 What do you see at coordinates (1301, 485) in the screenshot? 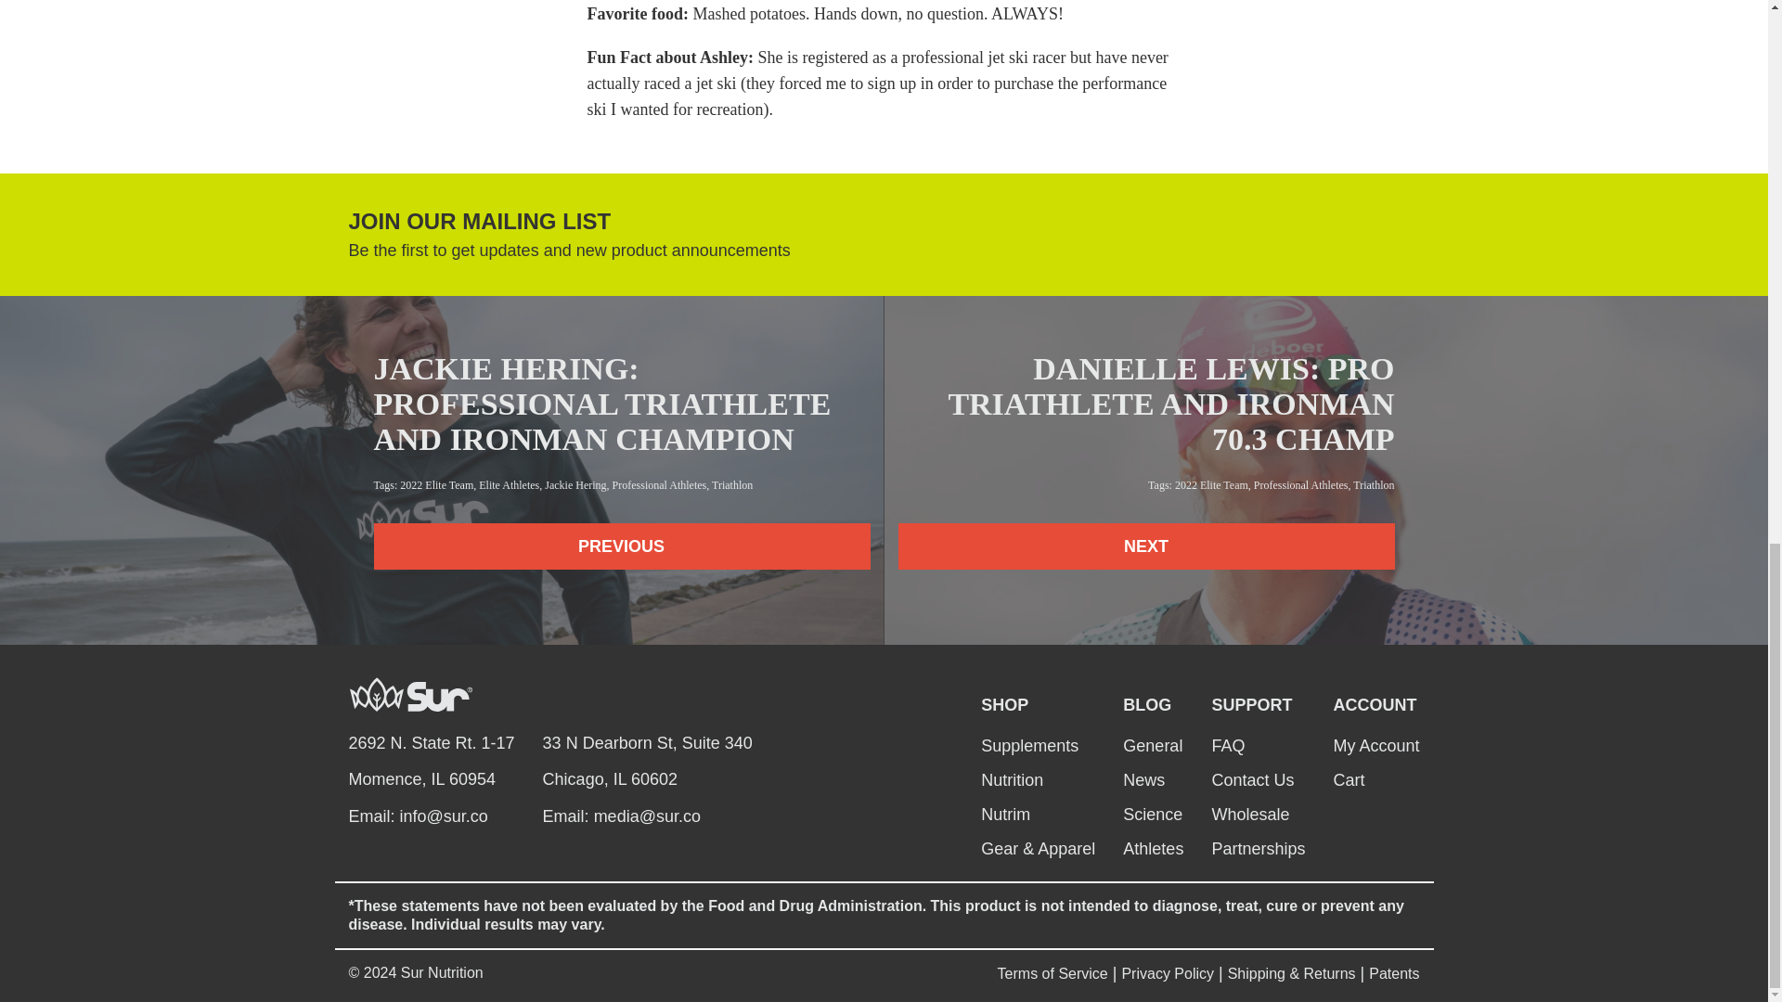
I see `Professional Athletes` at bounding box center [1301, 485].